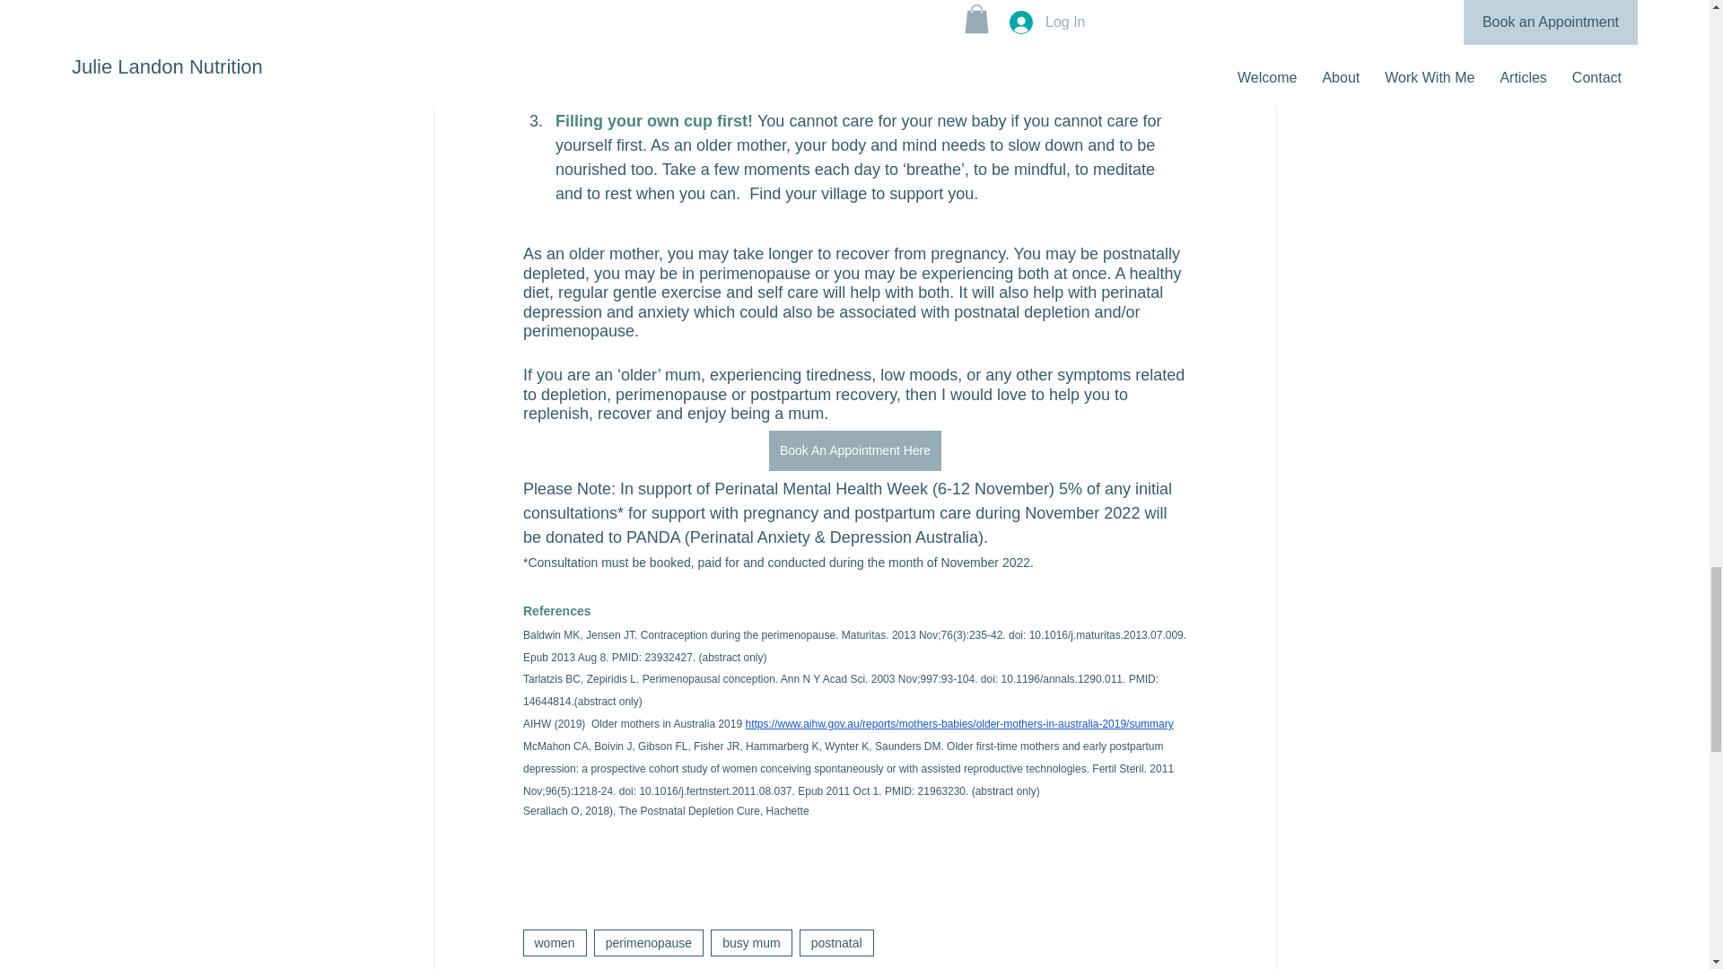 This screenshot has height=969, width=1723. Describe the element at coordinates (751, 942) in the screenshot. I see `busy mum` at that location.